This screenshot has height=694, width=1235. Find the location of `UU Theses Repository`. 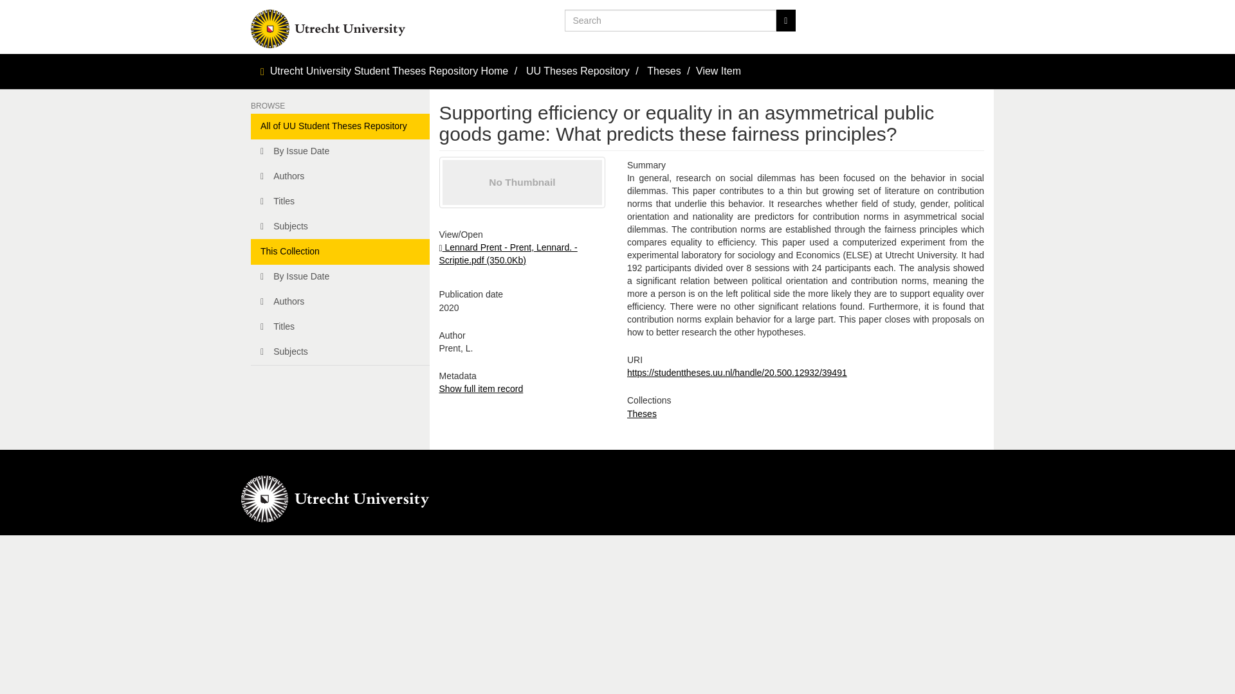

UU Theses Repository is located at coordinates (578, 71).